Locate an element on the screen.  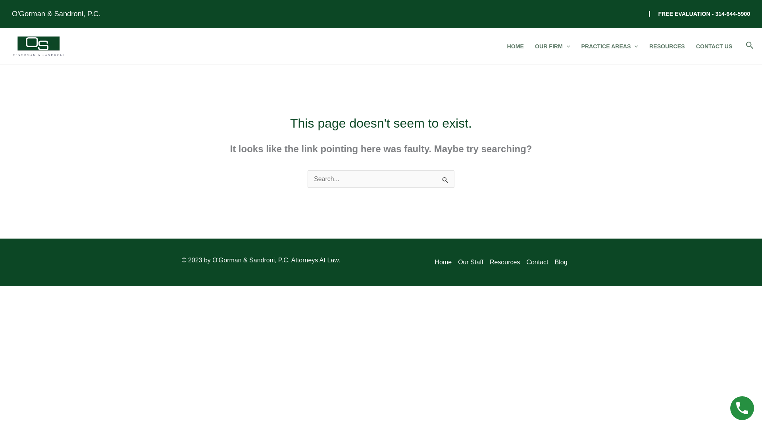
PRACTICE AREAS is located at coordinates (610, 46).